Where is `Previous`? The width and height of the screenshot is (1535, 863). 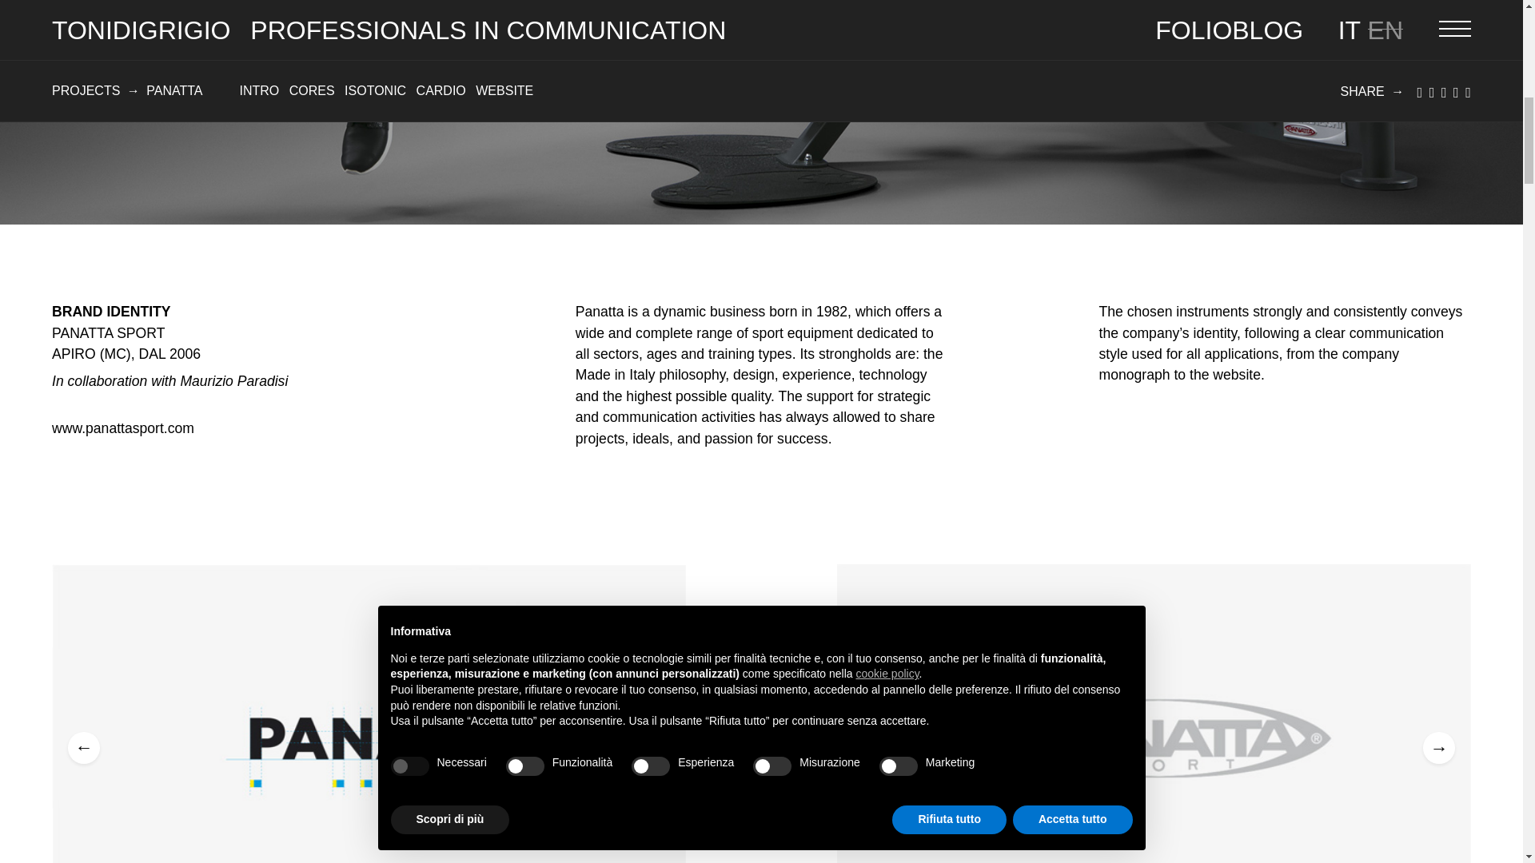 Previous is located at coordinates (83, 747).